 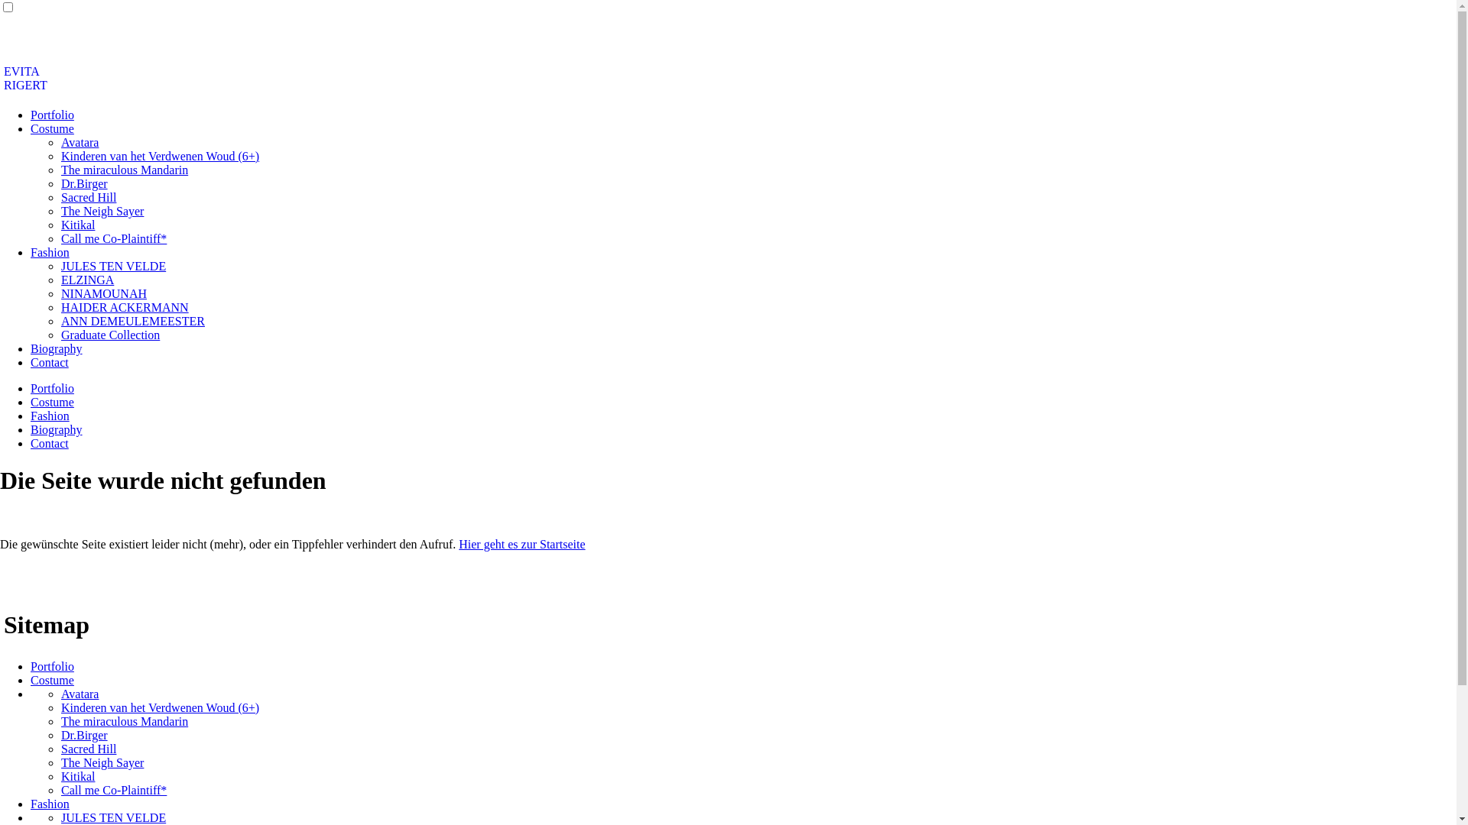 I want to click on Sacred Hill, so click(x=89, y=197).